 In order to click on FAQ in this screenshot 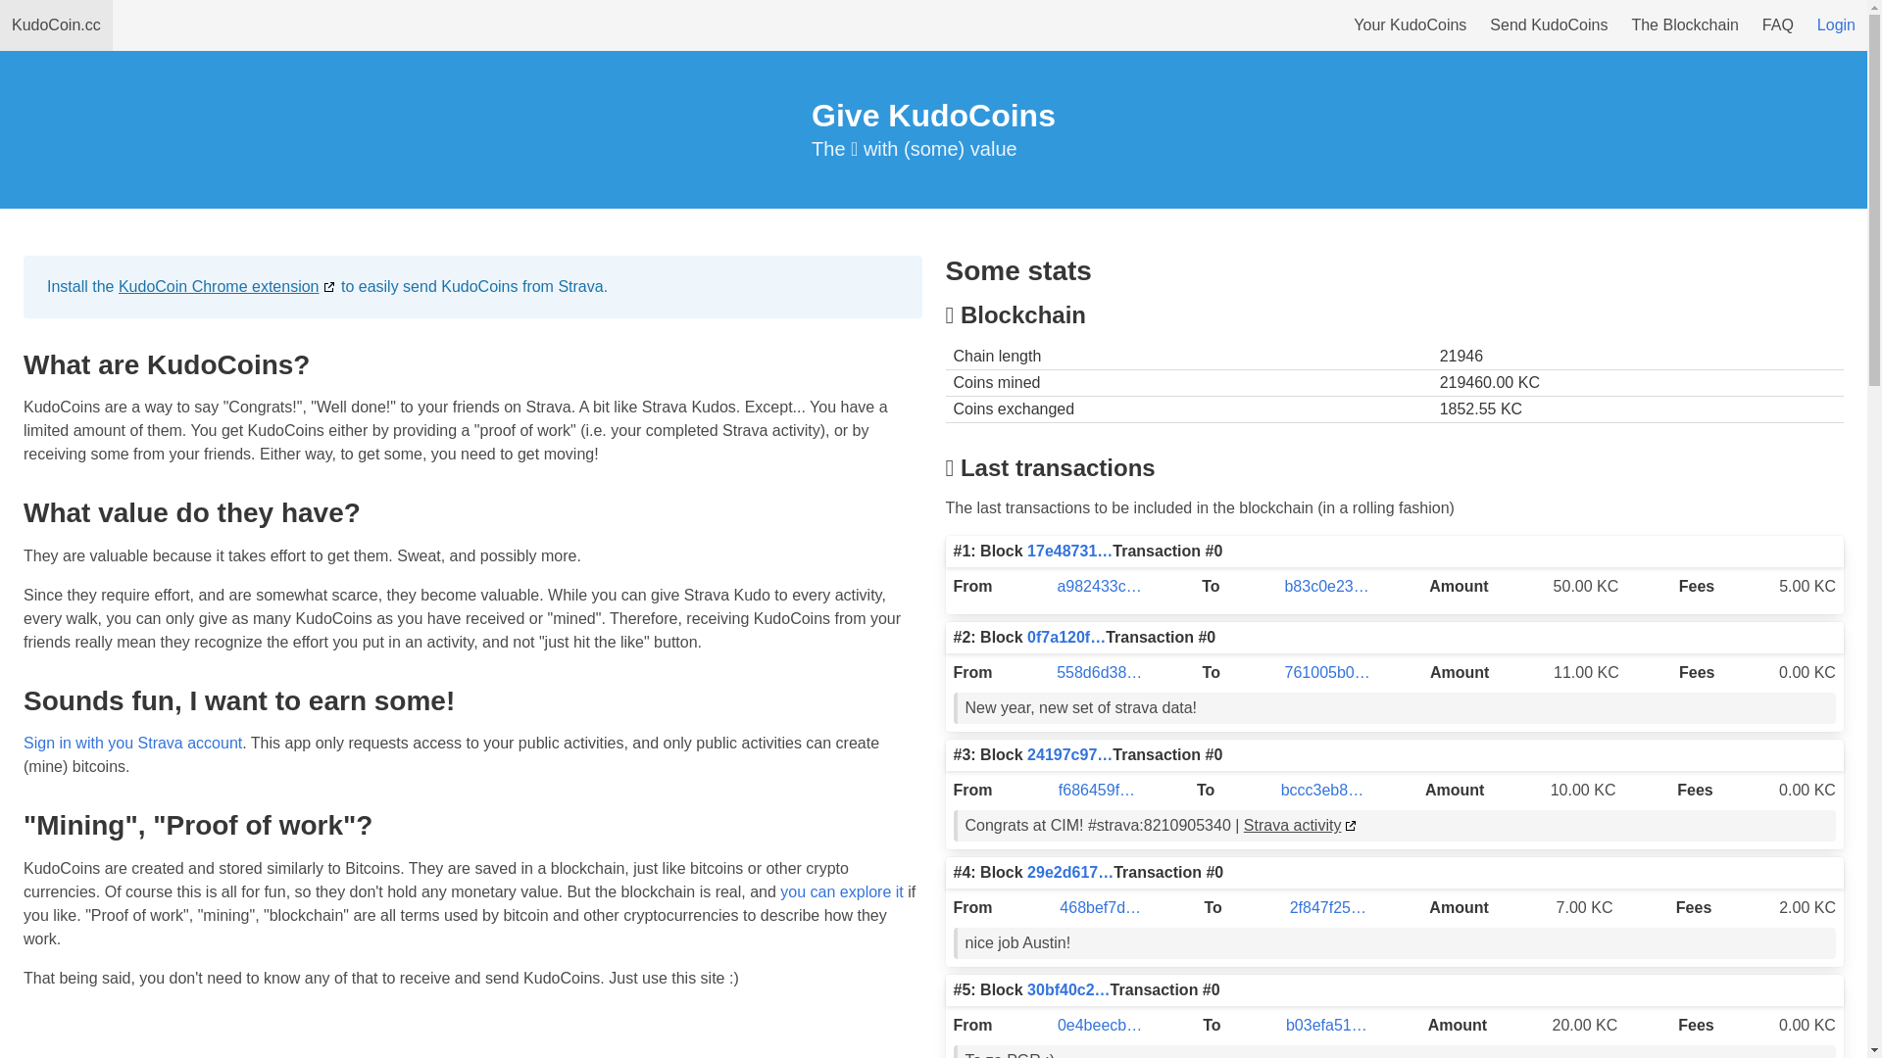, I will do `click(1778, 25)`.